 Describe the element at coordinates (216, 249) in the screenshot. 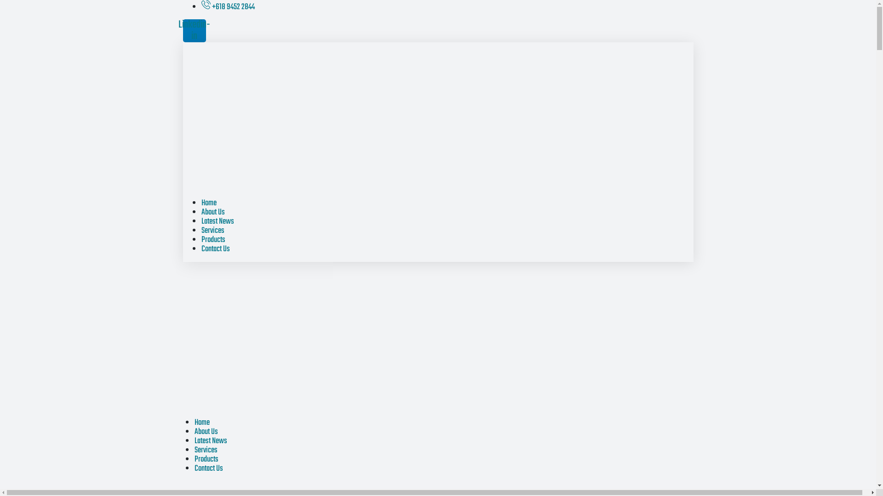

I see `Contact Us` at that location.